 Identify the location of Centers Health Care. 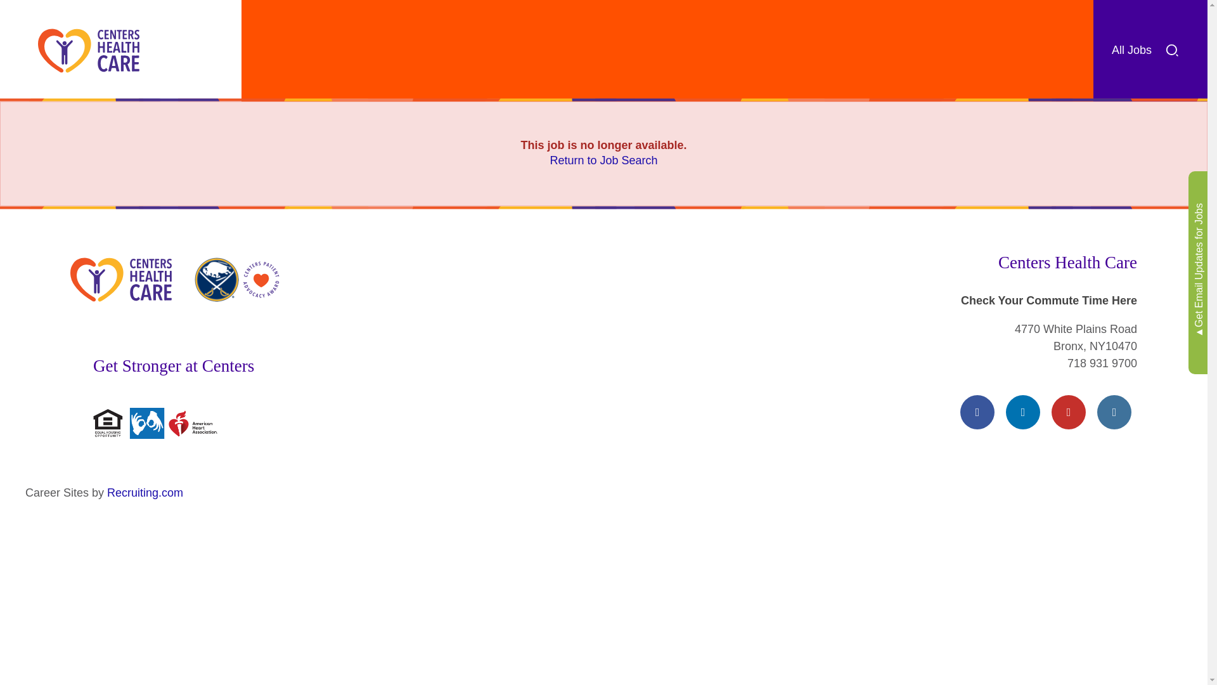
(120, 279).